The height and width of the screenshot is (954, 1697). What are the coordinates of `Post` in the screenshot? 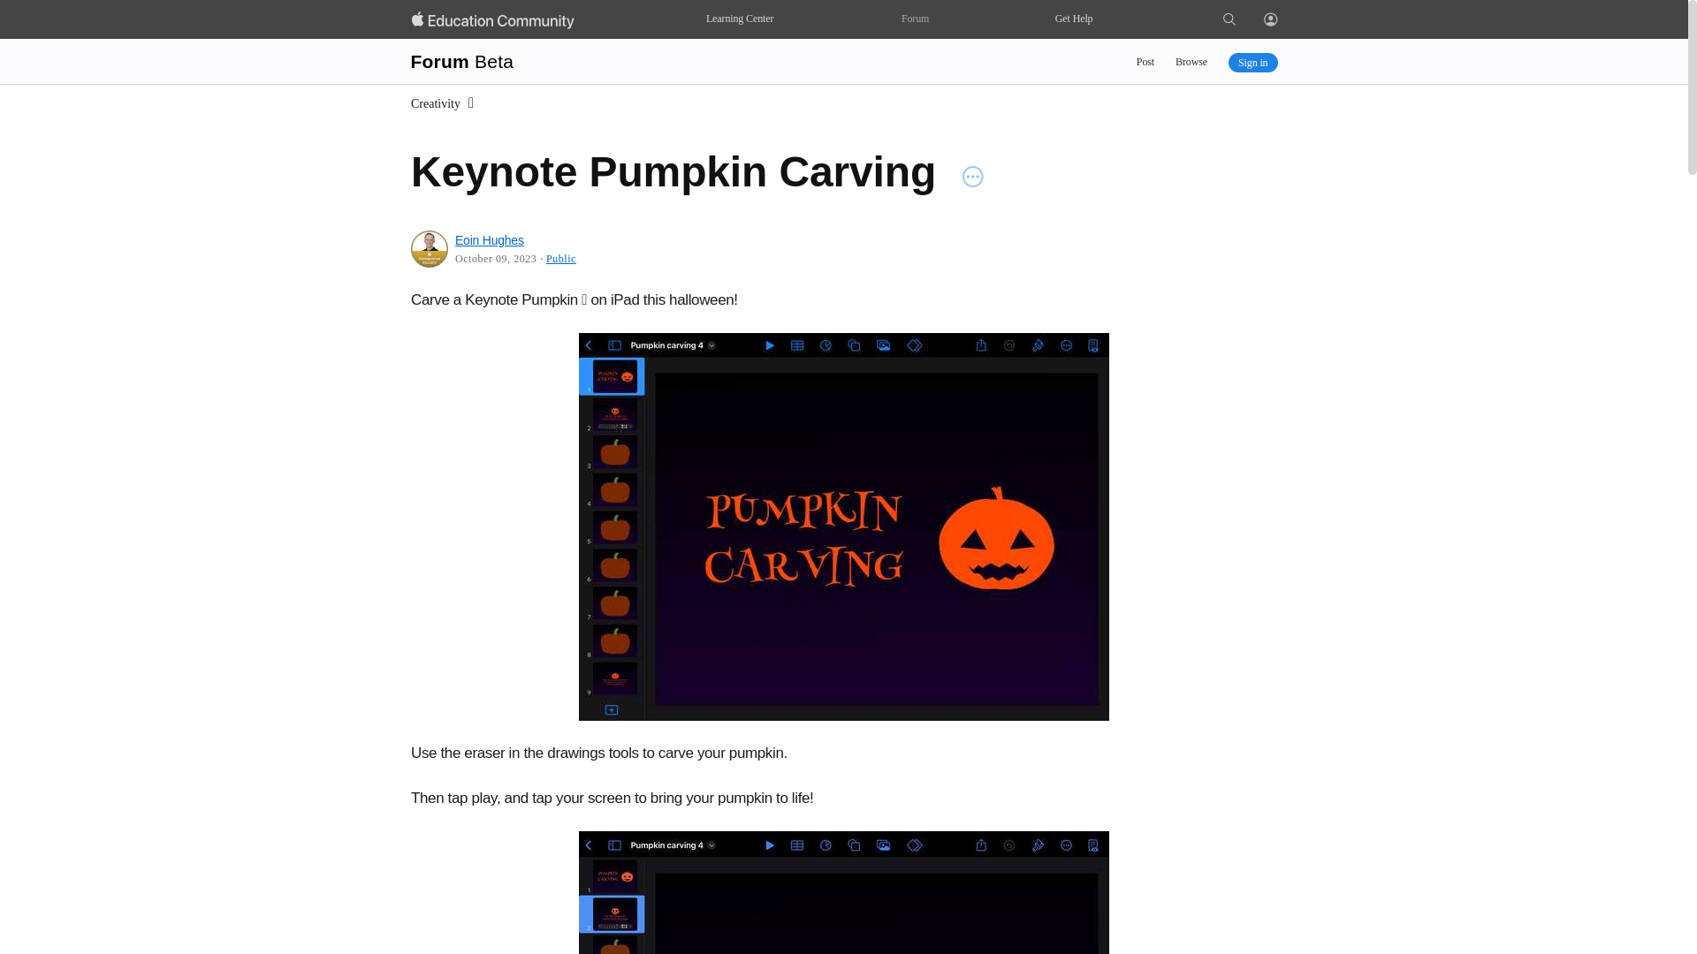 It's located at (1145, 62).